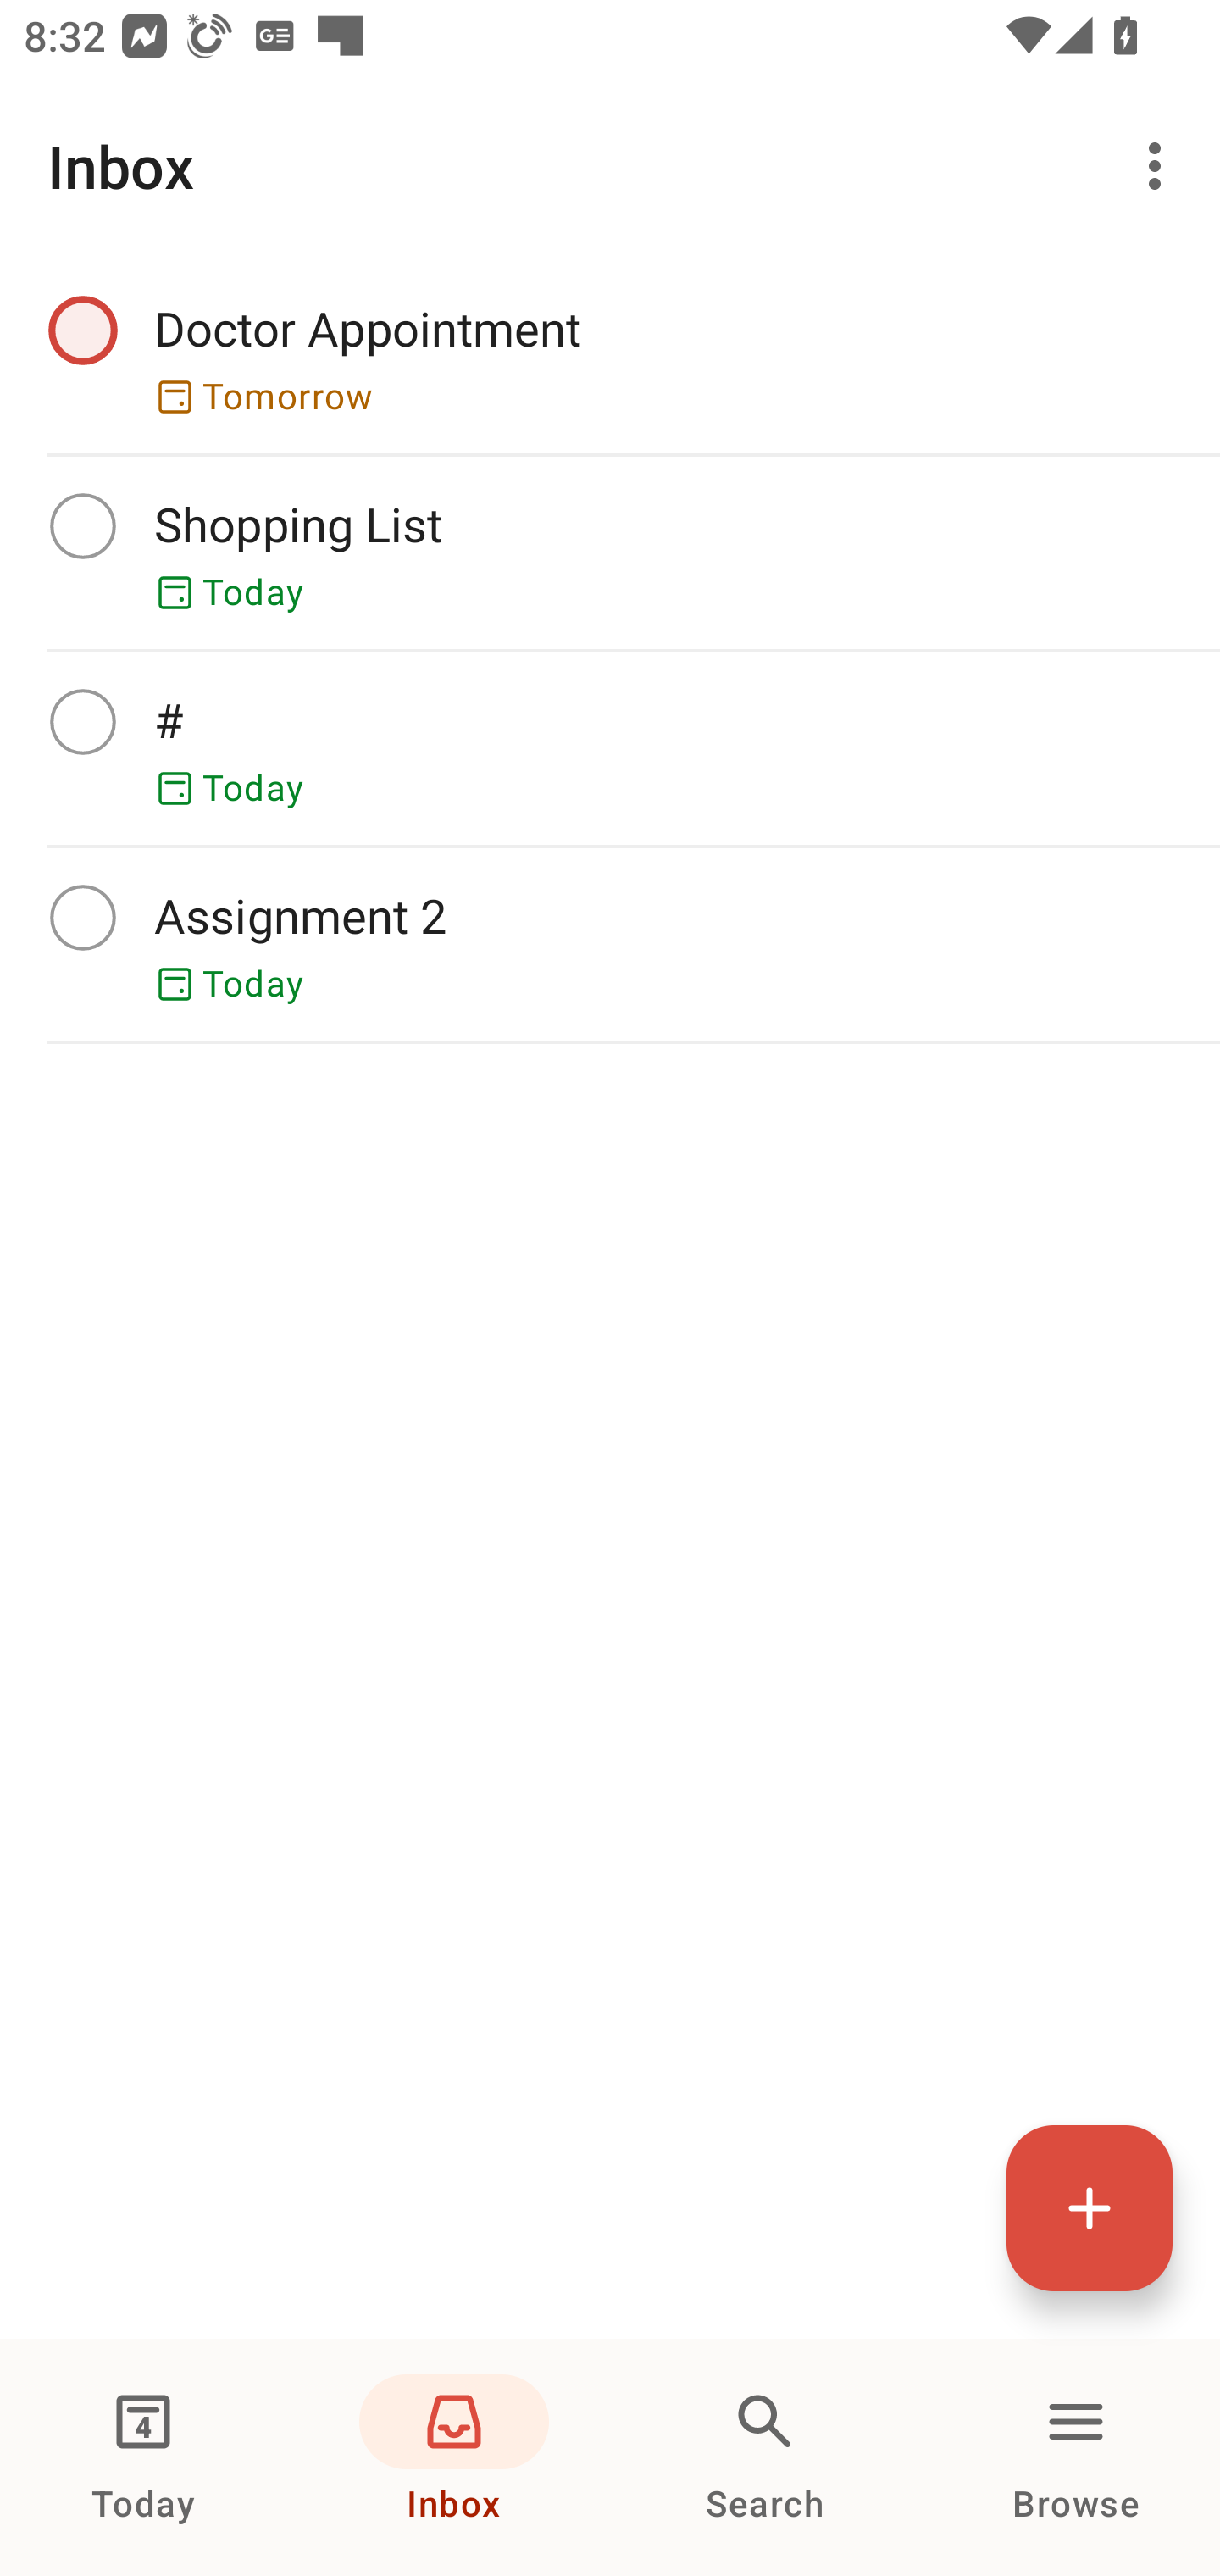 The image size is (1220, 2576). Describe the element at coordinates (610, 166) in the screenshot. I see `Inbox More options` at that location.